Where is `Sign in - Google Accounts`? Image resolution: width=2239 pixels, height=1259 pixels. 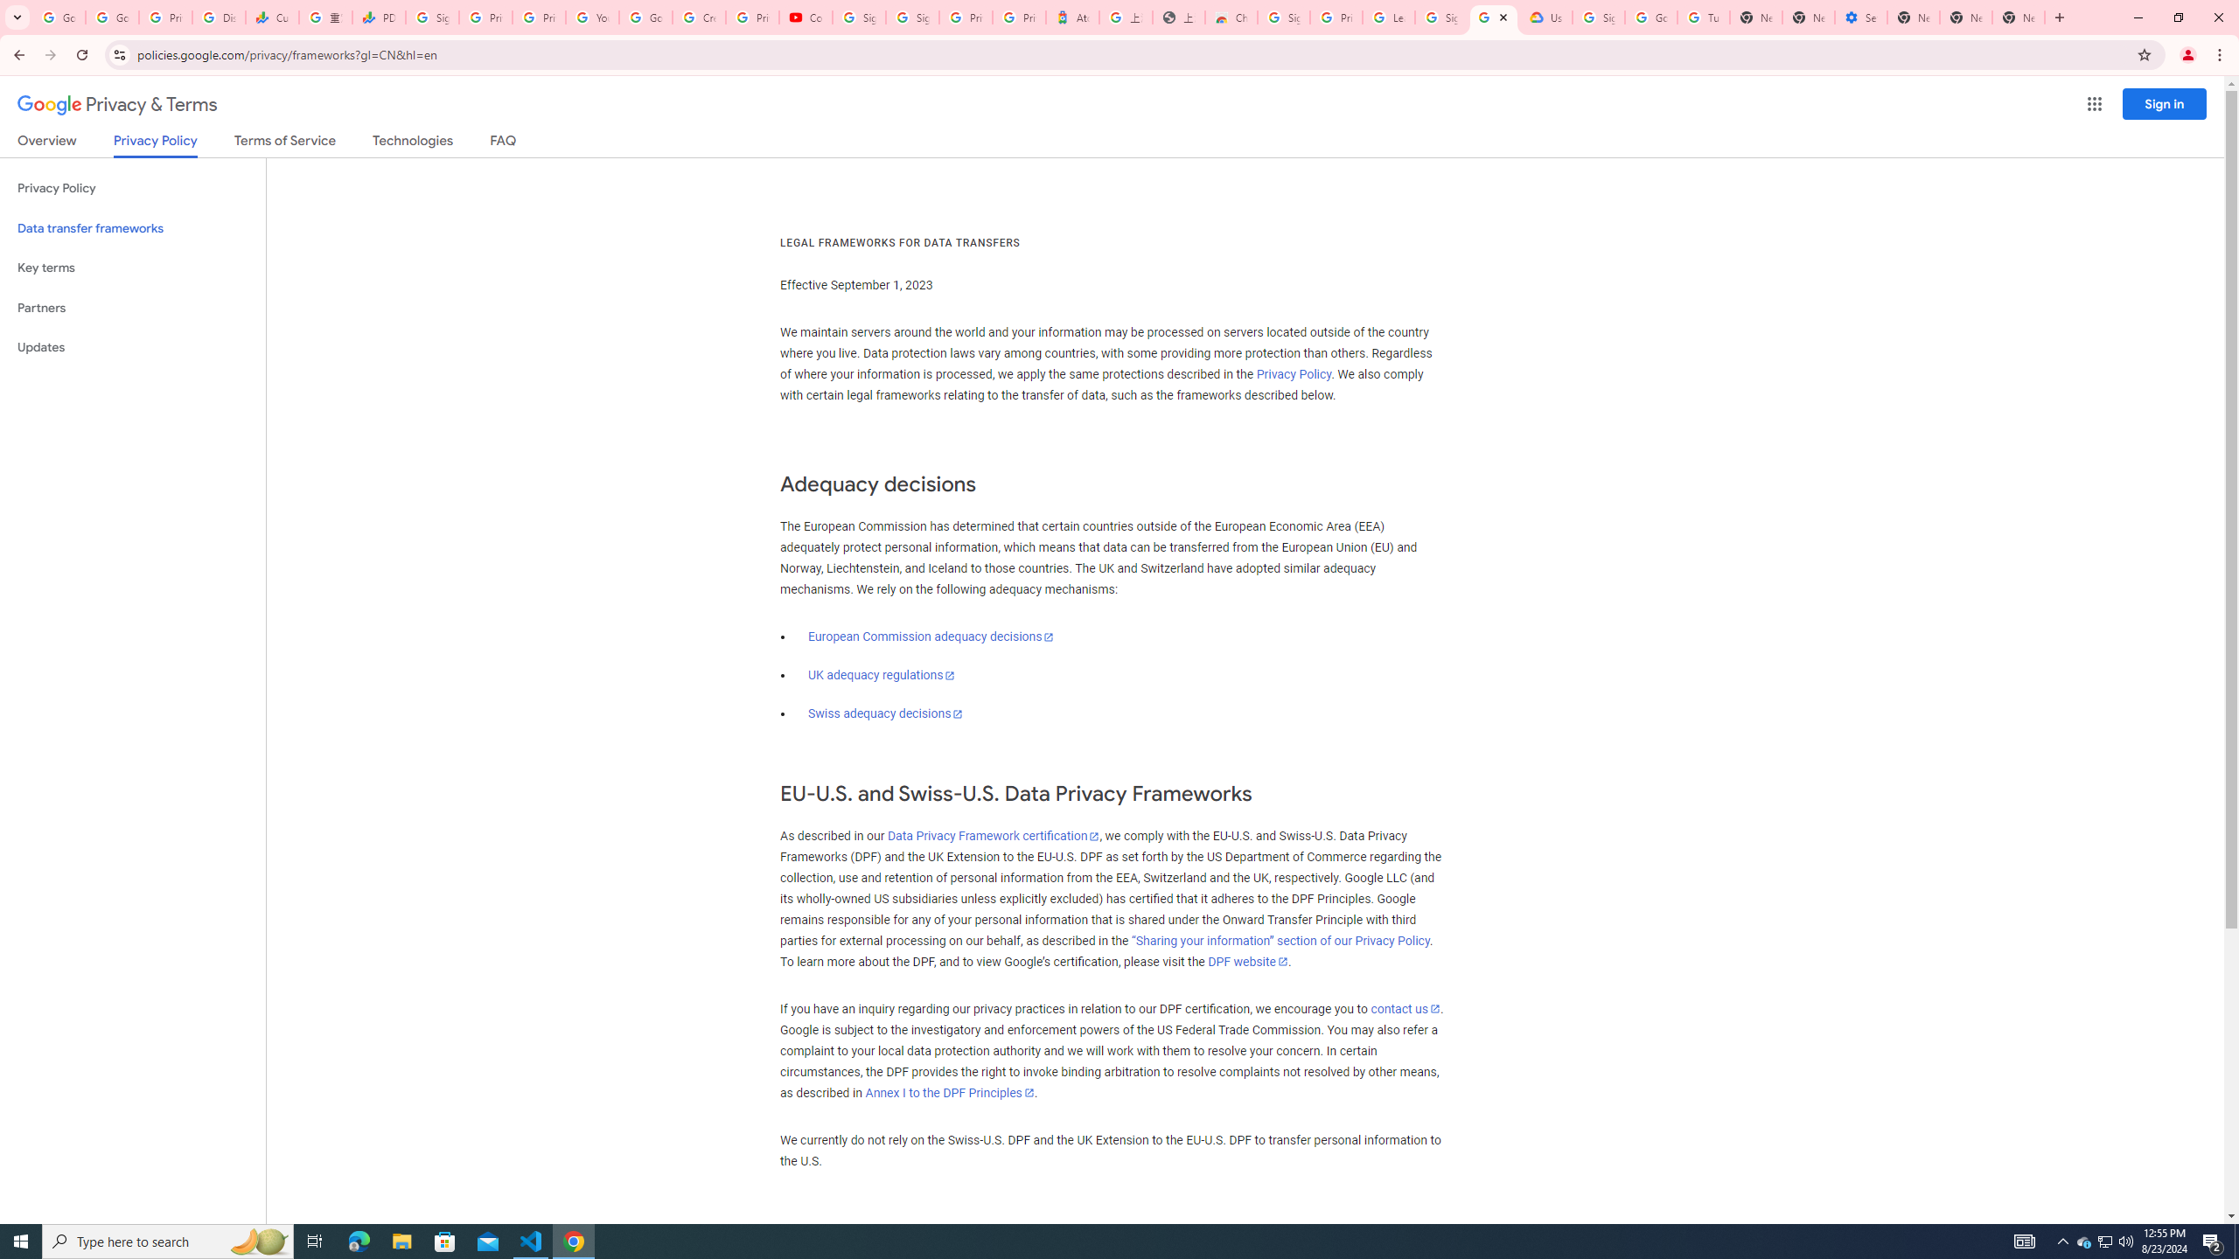 Sign in - Google Accounts is located at coordinates (1599, 17).